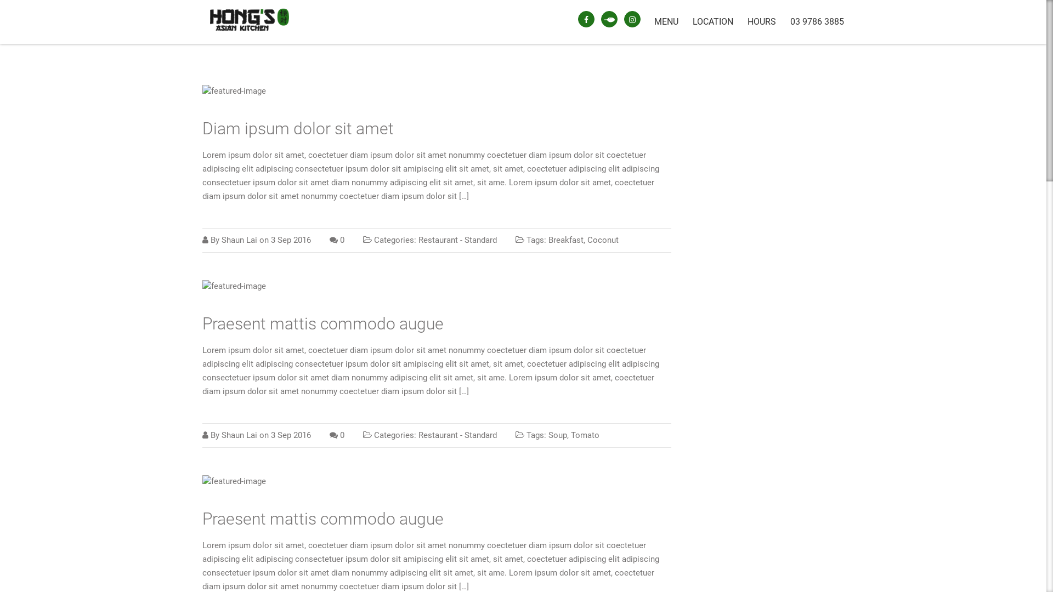 The width and height of the screenshot is (1053, 592). What do you see at coordinates (291, 240) in the screenshot?
I see `3 Sep 2016` at bounding box center [291, 240].